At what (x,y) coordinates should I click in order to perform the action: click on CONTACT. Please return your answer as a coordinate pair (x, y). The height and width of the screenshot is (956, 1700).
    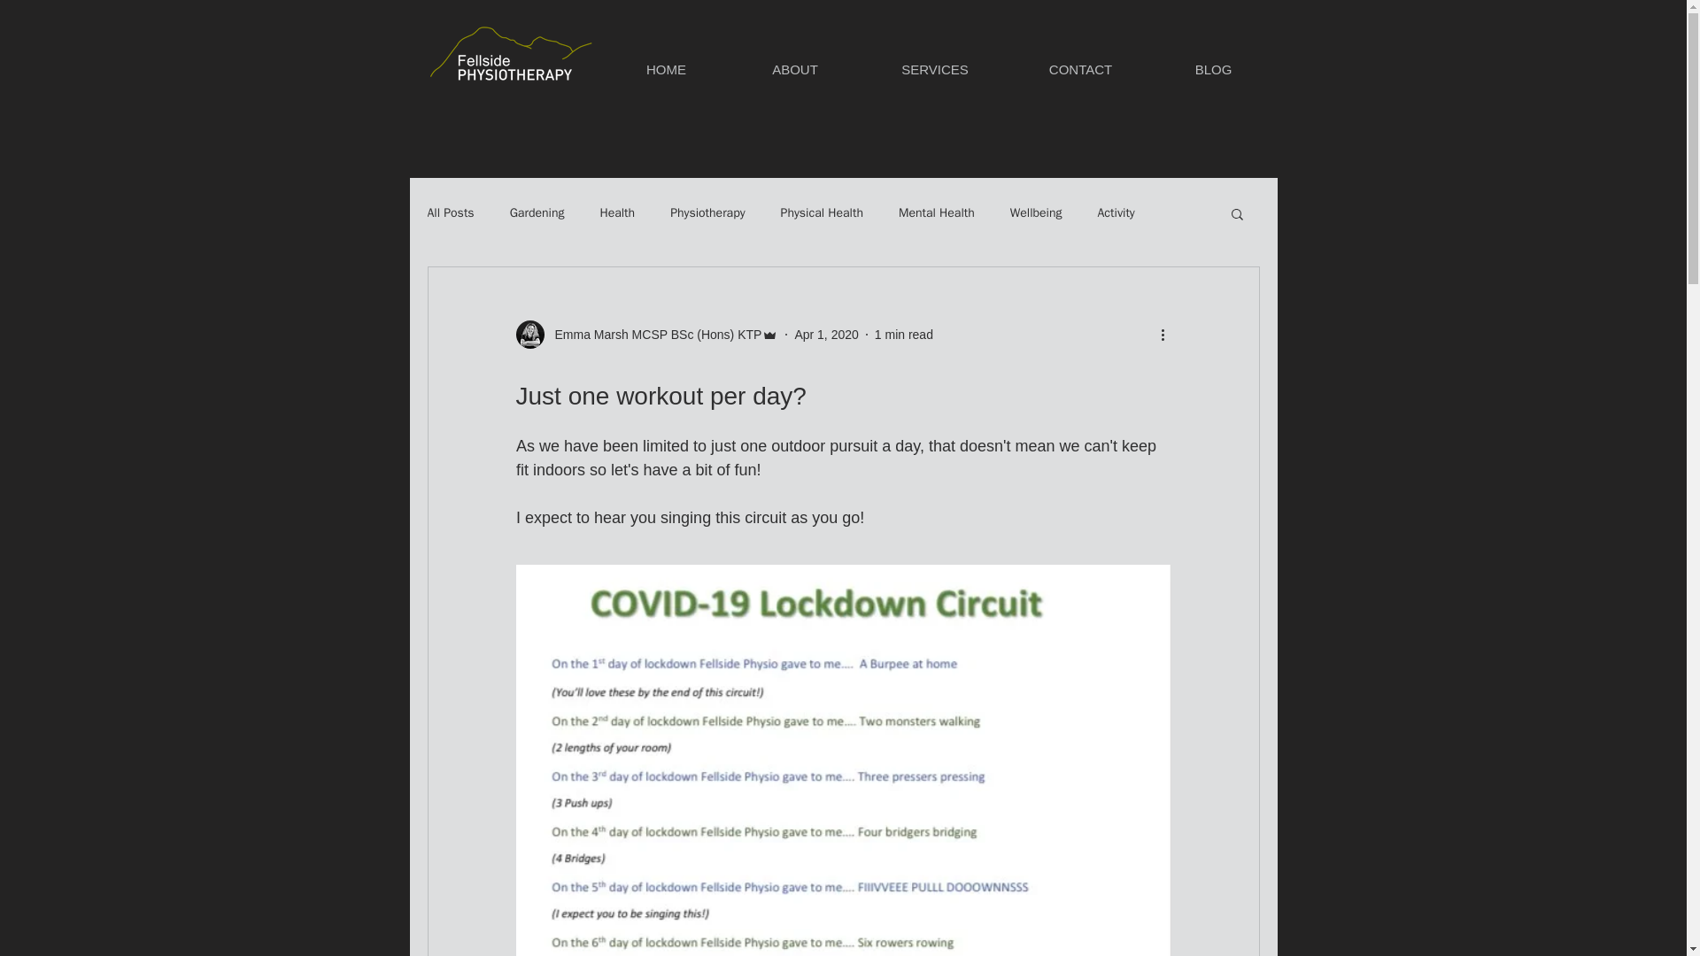
    Looking at the image, I should click on (1080, 69).